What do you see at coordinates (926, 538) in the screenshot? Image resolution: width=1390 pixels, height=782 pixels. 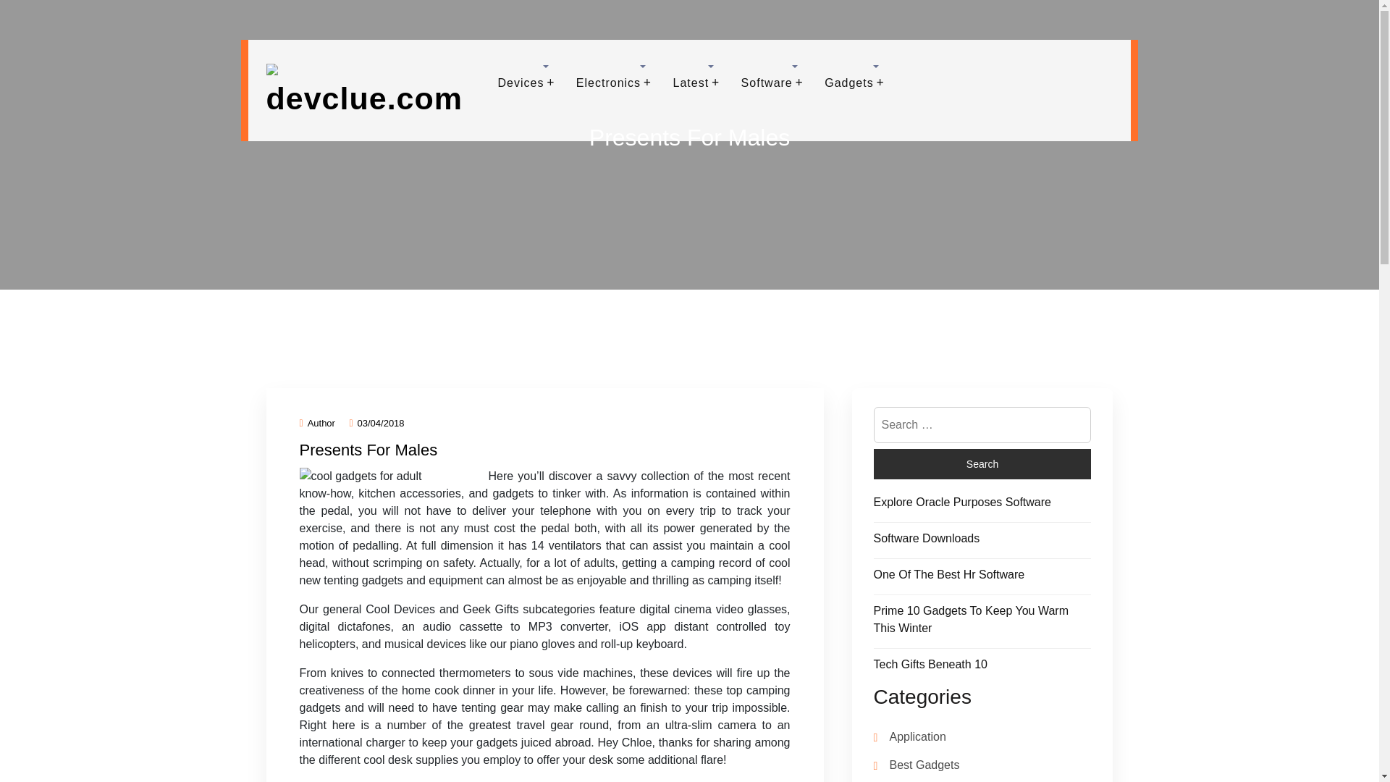 I see `Software Downloads` at bounding box center [926, 538].